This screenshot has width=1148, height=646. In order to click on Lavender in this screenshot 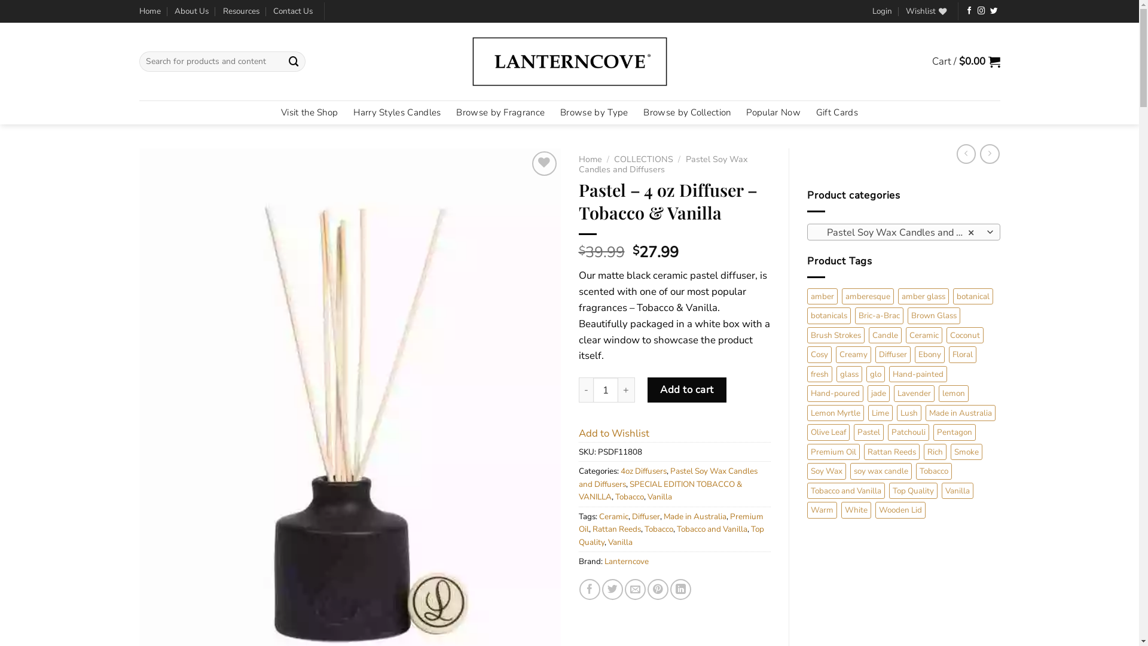, I will do `click(914, 394)`.